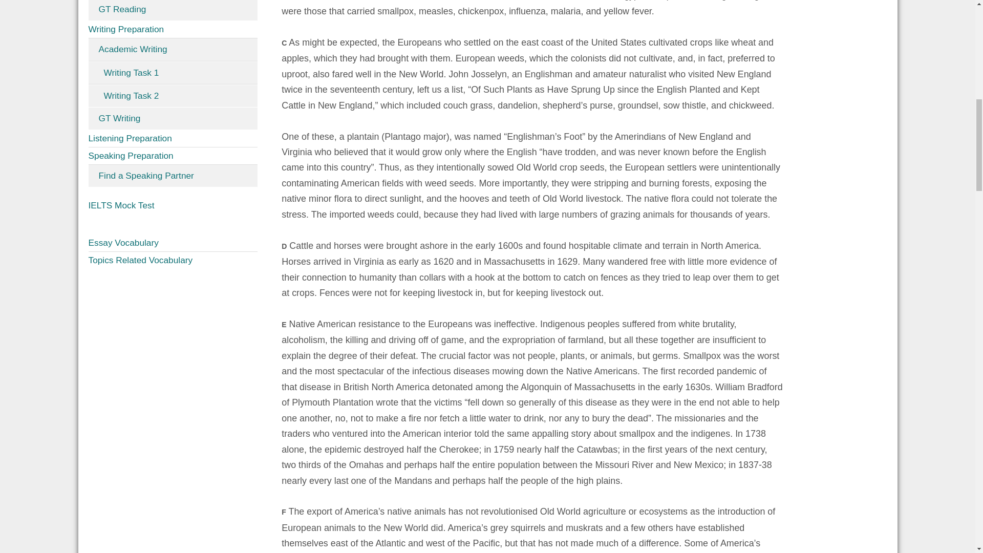 Image resolution: width=983 pixels, height=553 pixels. Describe the element at coordinates (173, 118) in the screenshot. I see `GT Writing` at that location.